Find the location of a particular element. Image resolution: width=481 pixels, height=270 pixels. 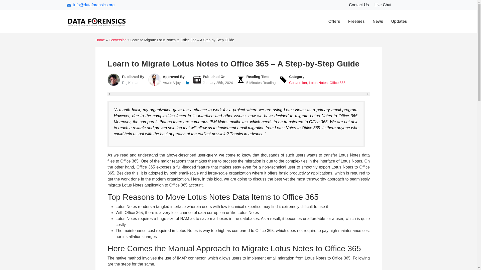

Freebies is located at coordinates (356, 21).